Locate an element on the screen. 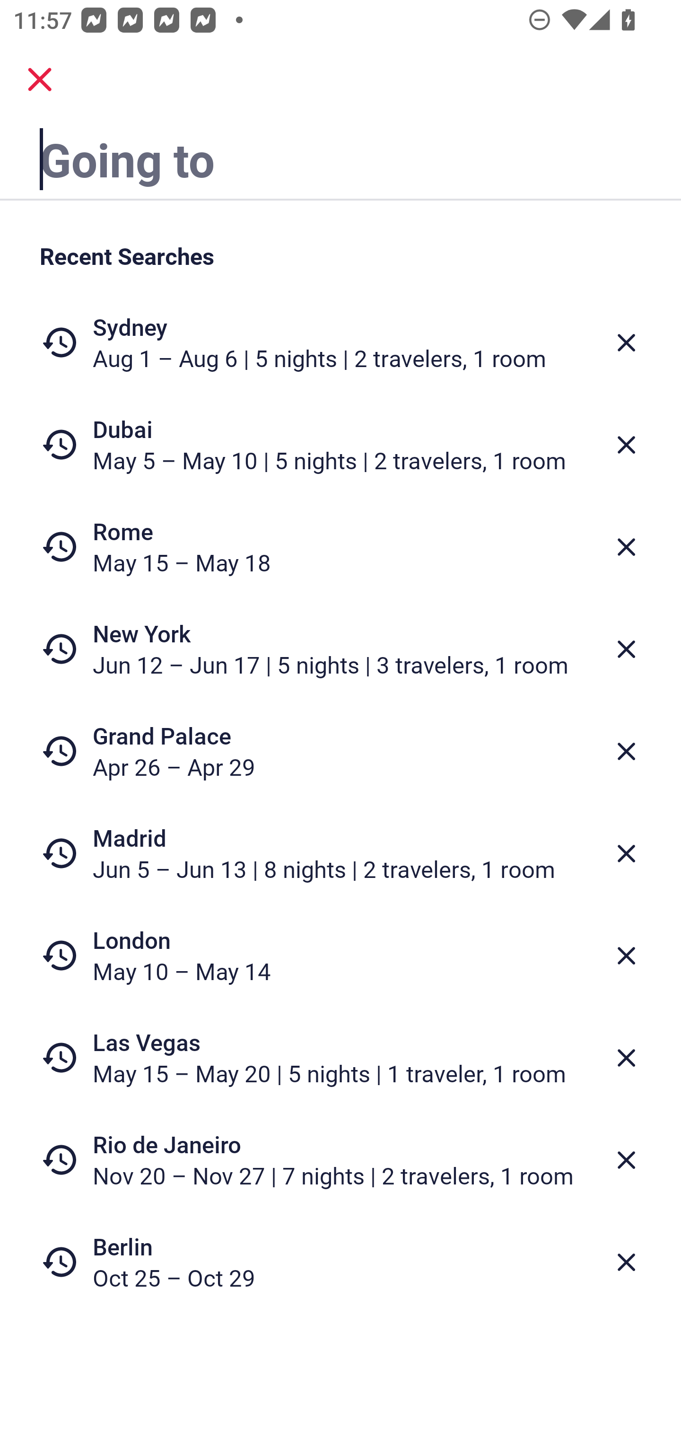 The height and width of the screenshot is (1438, 681). Rome May 15 – May 18 is located at coordinates (340, 547).